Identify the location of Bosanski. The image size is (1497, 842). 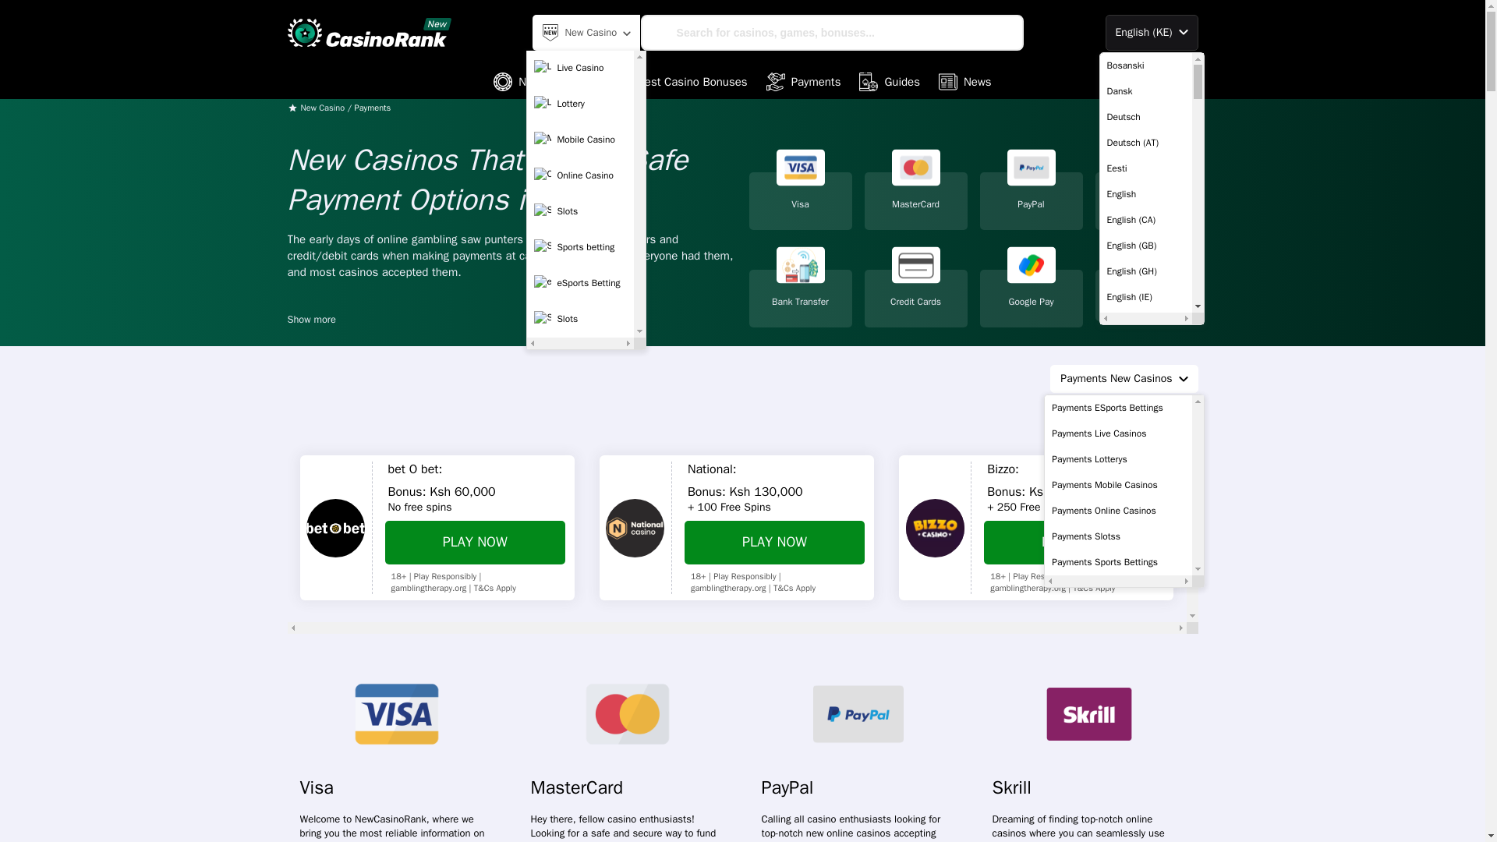
(1145, 65).